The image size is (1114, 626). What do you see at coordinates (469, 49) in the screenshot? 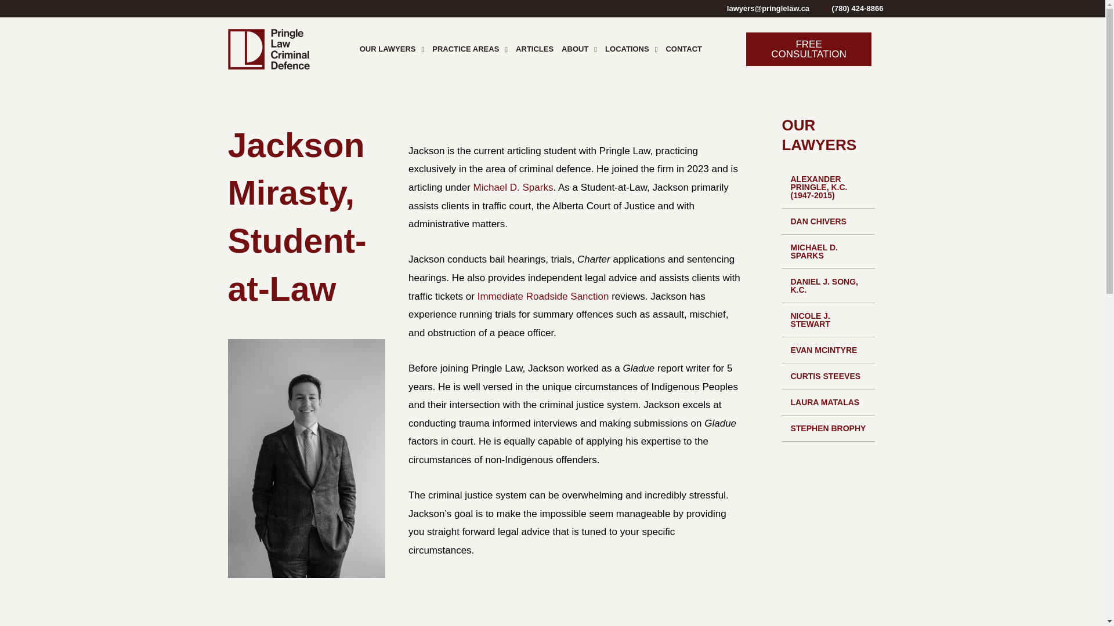
I see `PRACTICE AREAS` at bounding box center [469, 49].